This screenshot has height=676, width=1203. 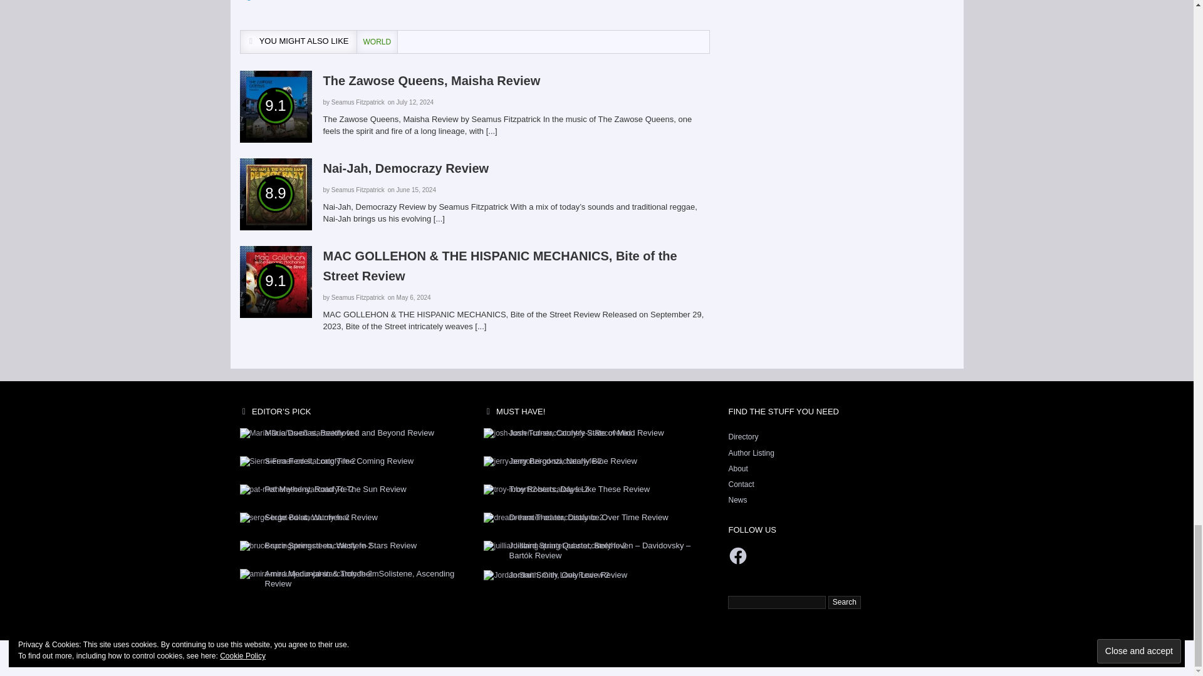 I want to click on Search, so click(x=845, y=602).